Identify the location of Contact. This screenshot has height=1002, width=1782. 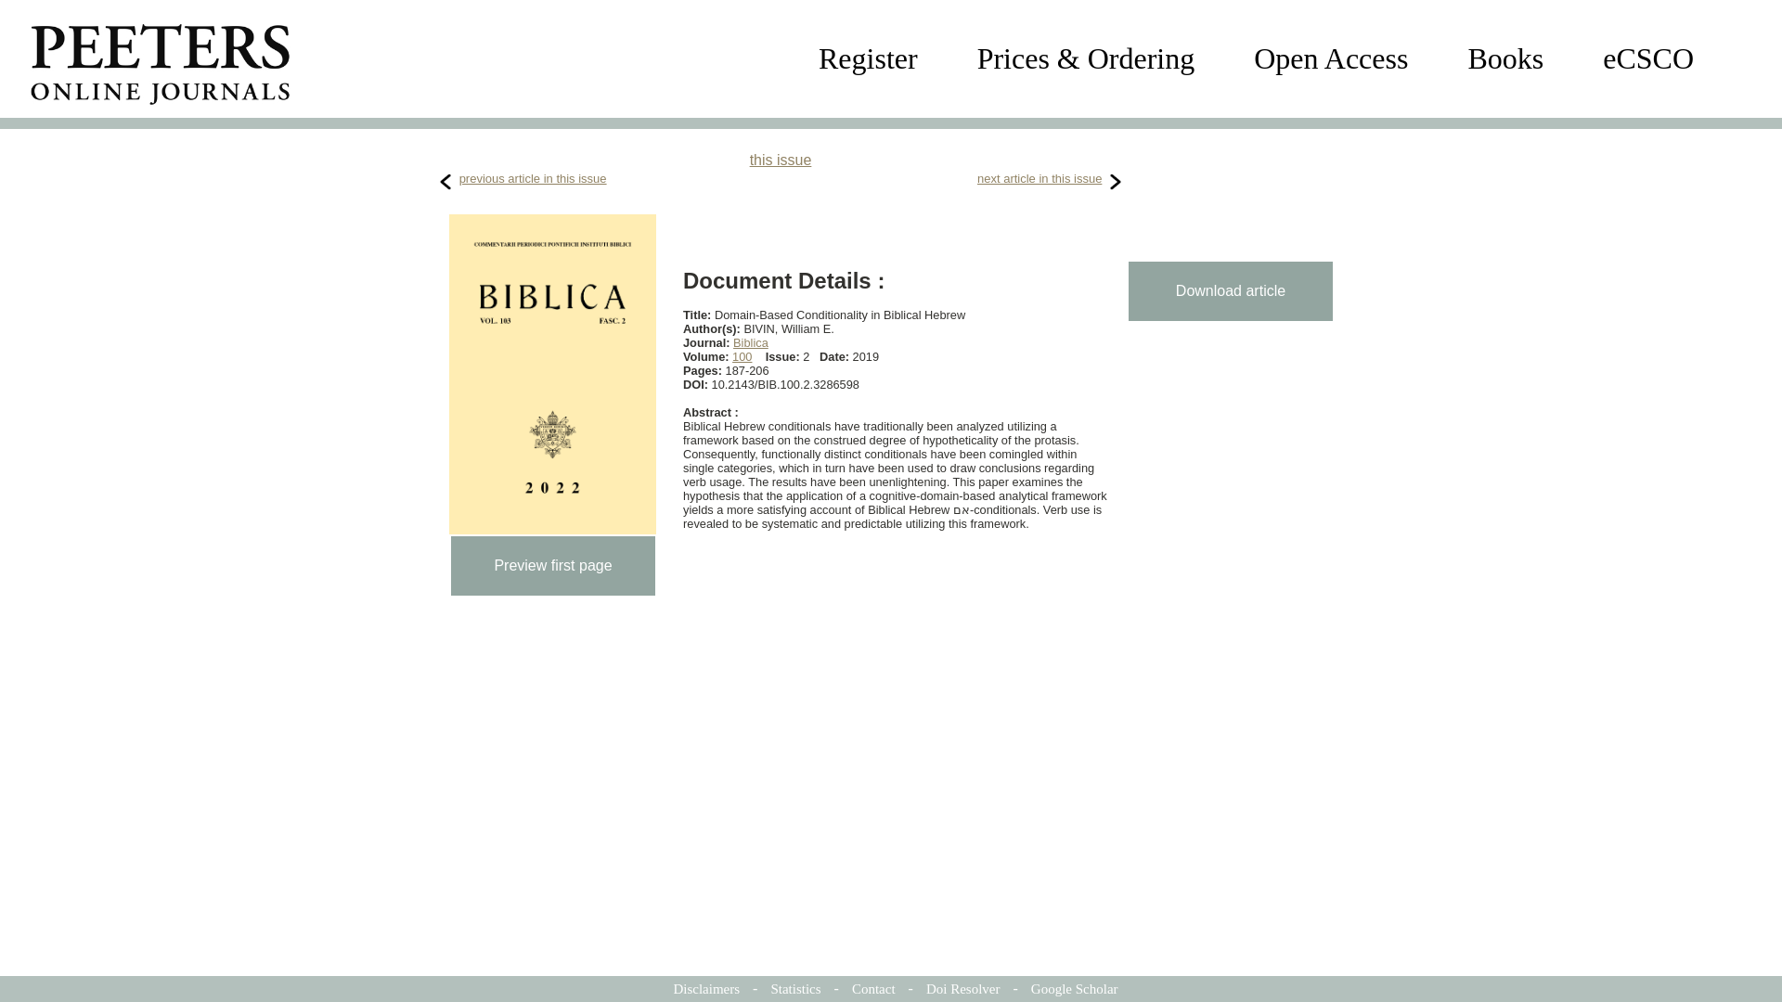
(874, 989).